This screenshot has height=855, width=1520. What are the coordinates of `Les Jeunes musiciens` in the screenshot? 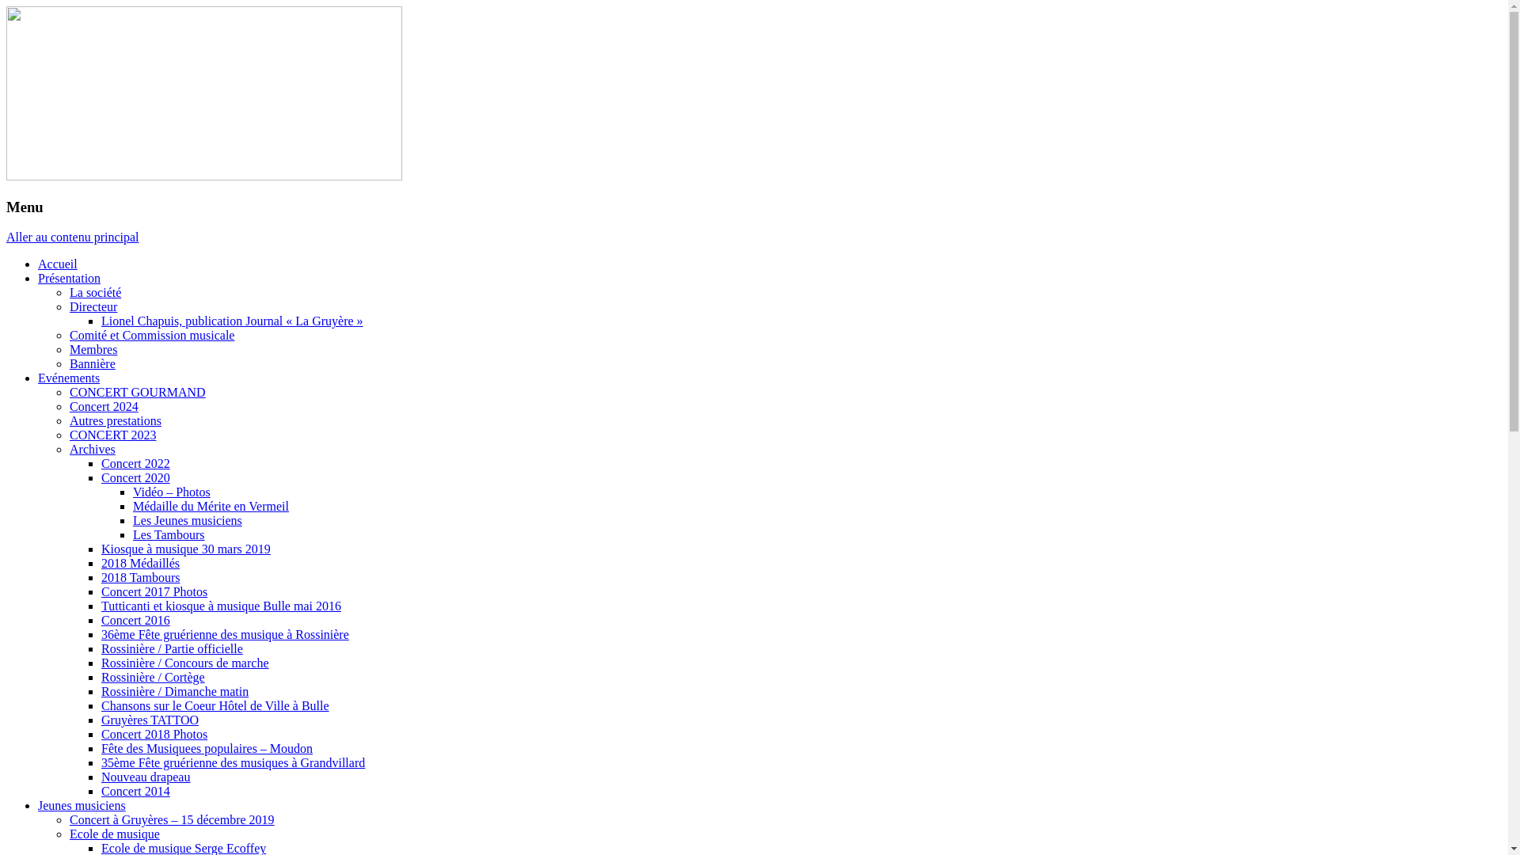 It's located at (188, 521).